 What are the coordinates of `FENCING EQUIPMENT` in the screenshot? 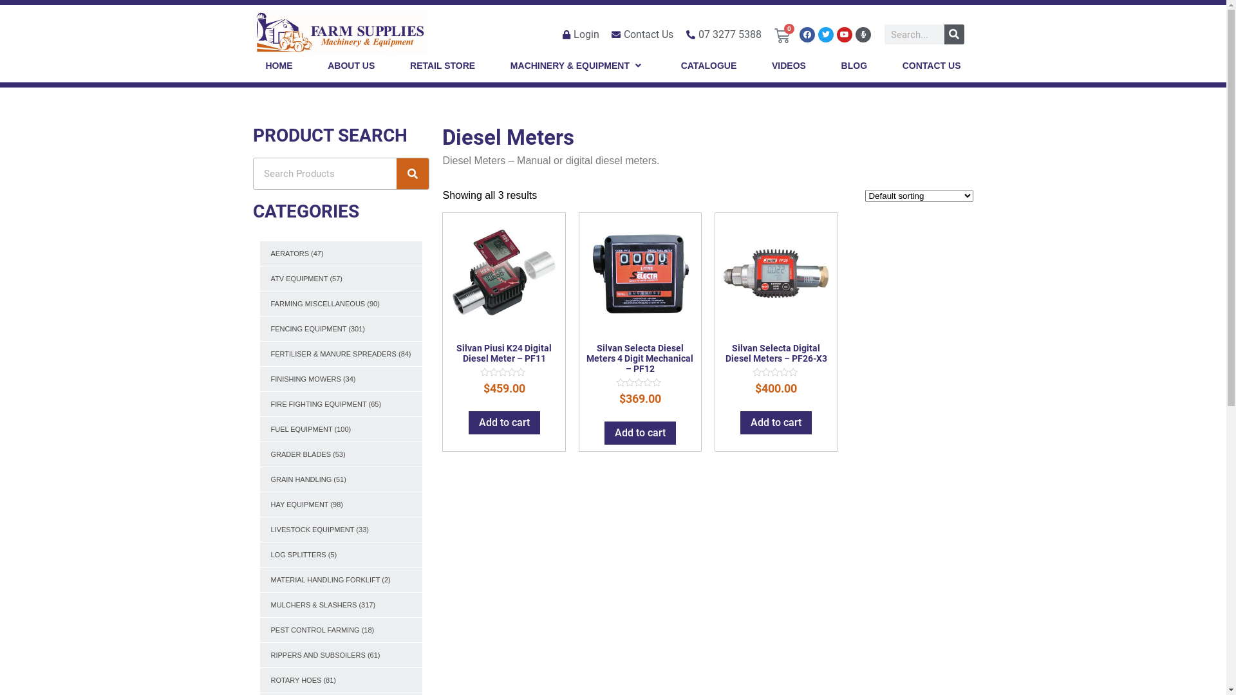 It's located at (308, 329).